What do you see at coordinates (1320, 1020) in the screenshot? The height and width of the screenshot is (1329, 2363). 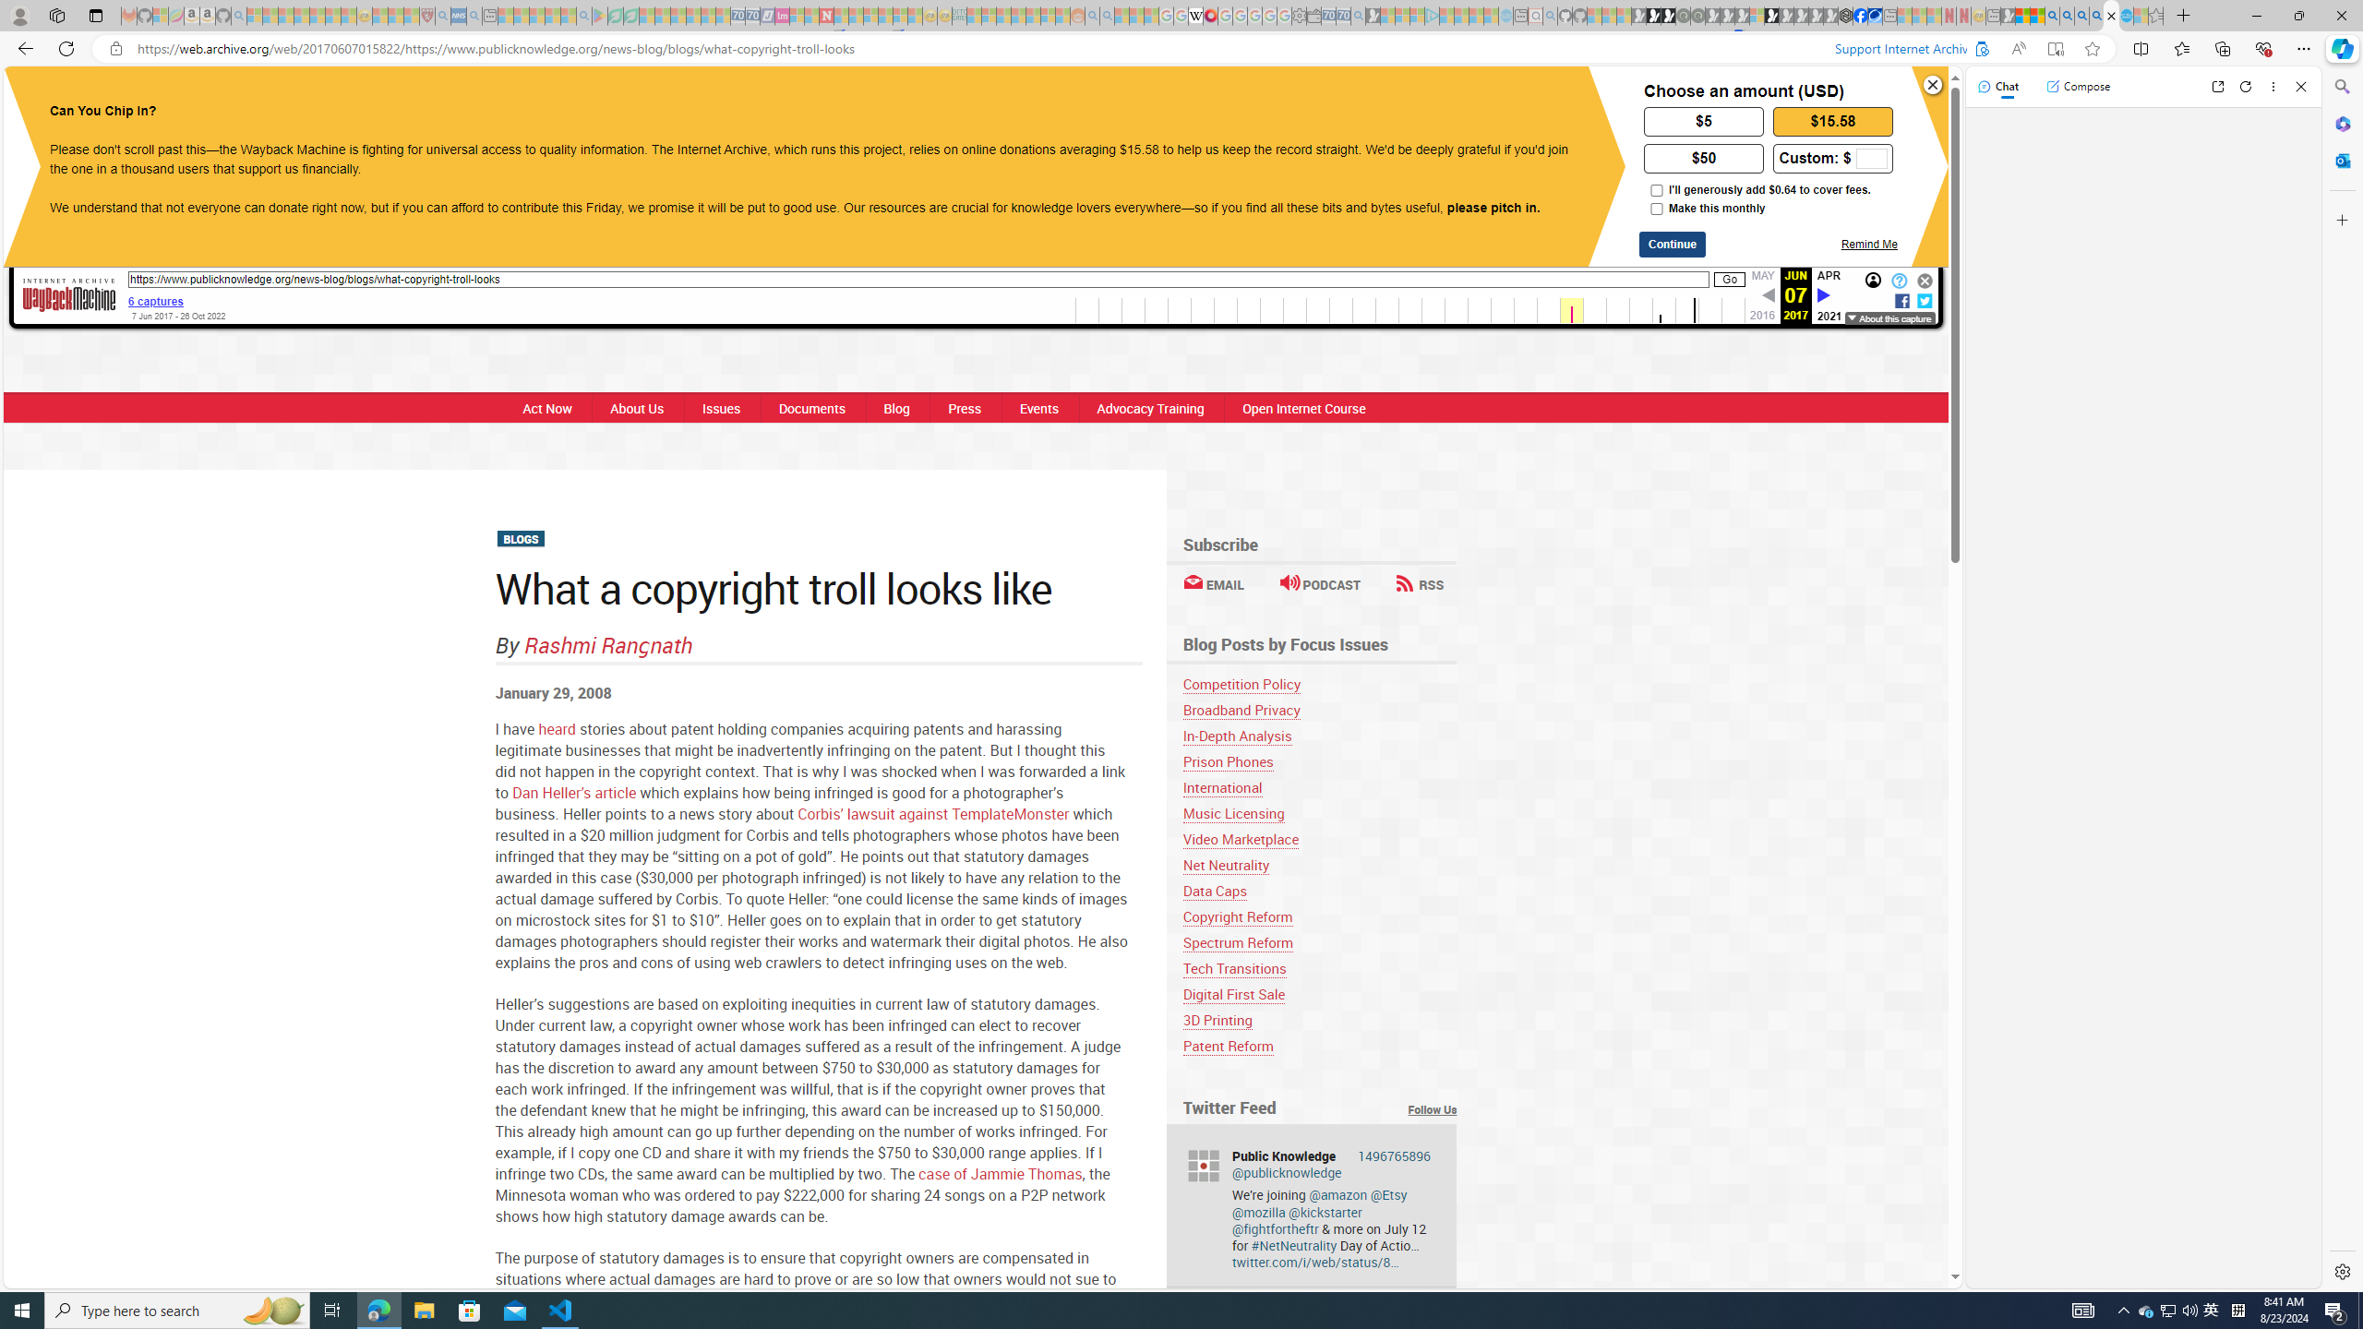 I see `3D Printing` at bounding box center [1320, 1020].